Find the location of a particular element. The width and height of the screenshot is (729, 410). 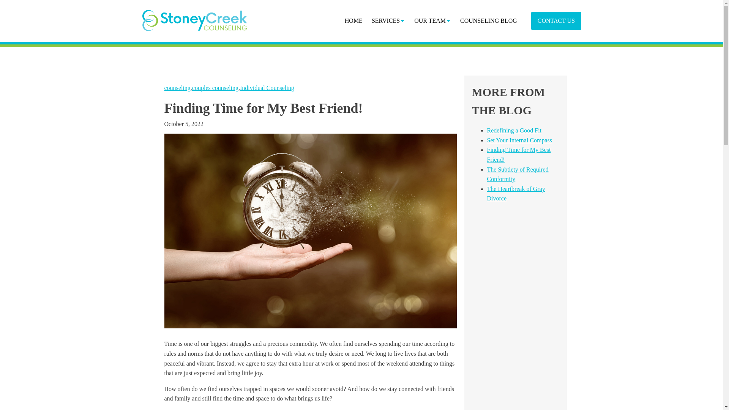

SERVICES is located at coordinates (388, 20).